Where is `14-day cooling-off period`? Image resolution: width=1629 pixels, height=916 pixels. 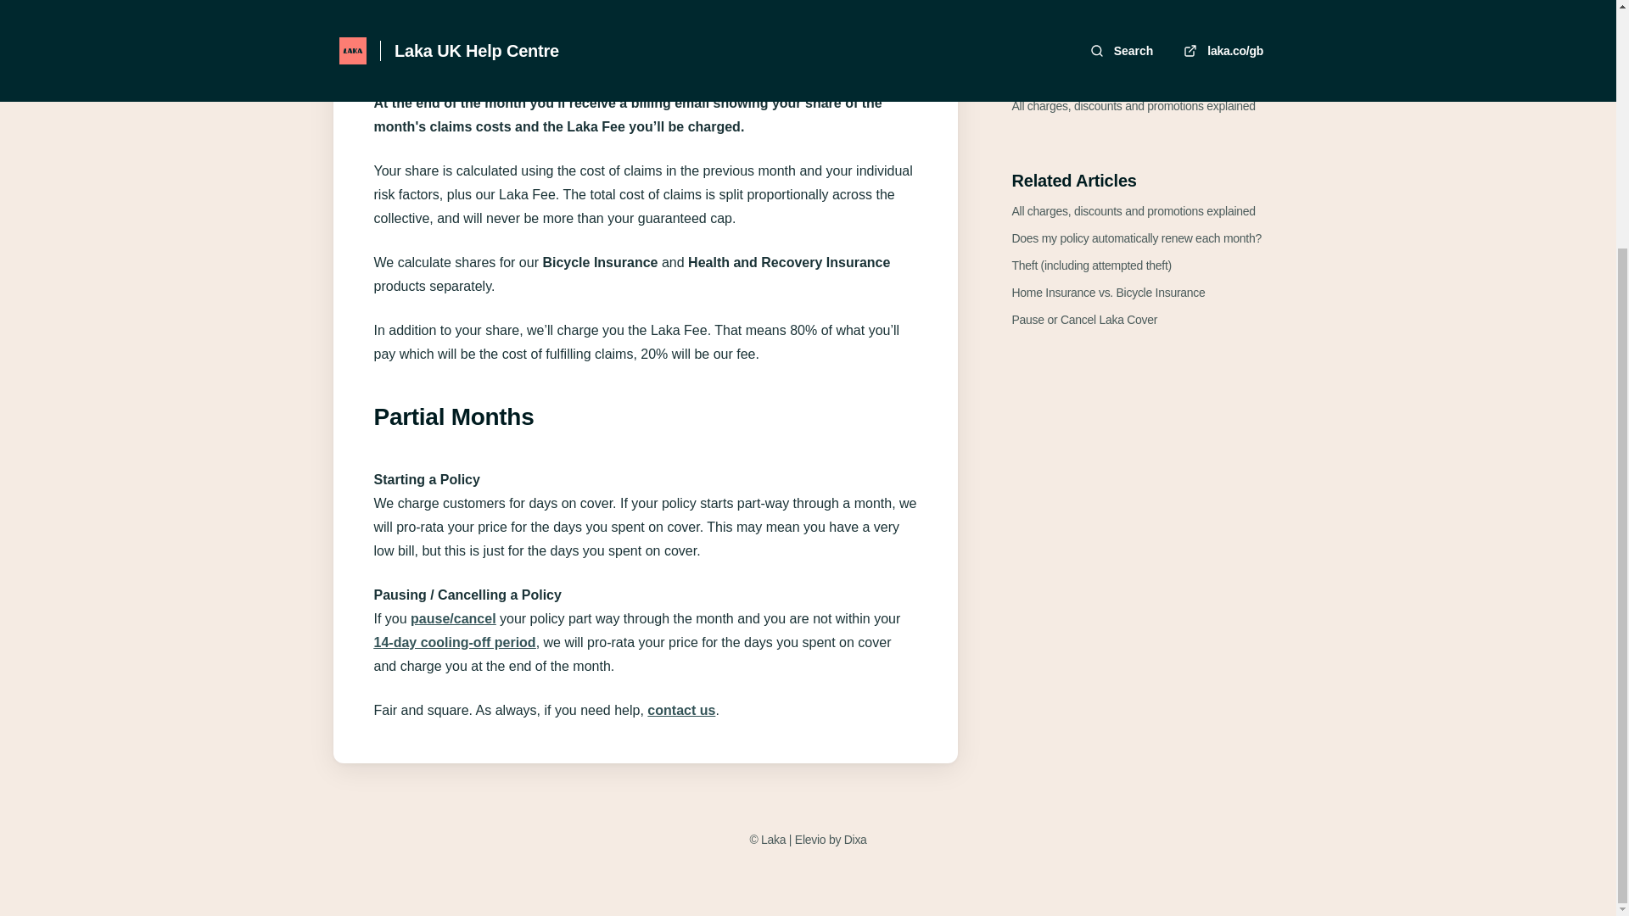
14-day cooling-off period is located at coordinates (454, 643).